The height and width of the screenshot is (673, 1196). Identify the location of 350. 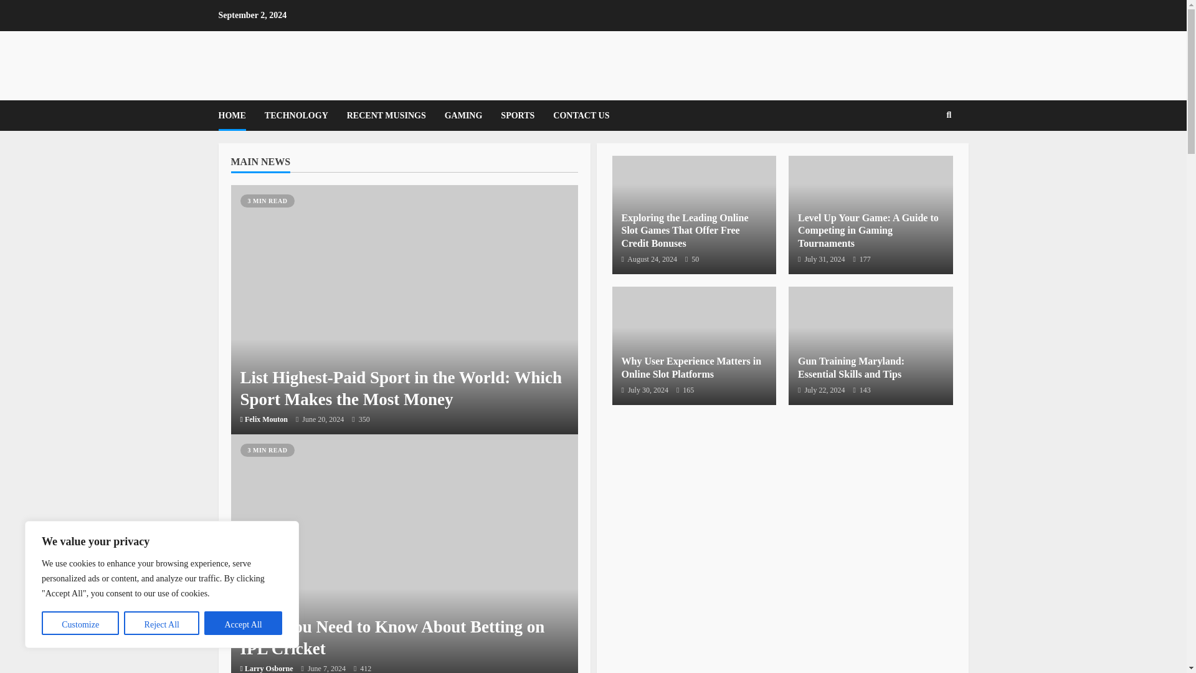
(360, 420).